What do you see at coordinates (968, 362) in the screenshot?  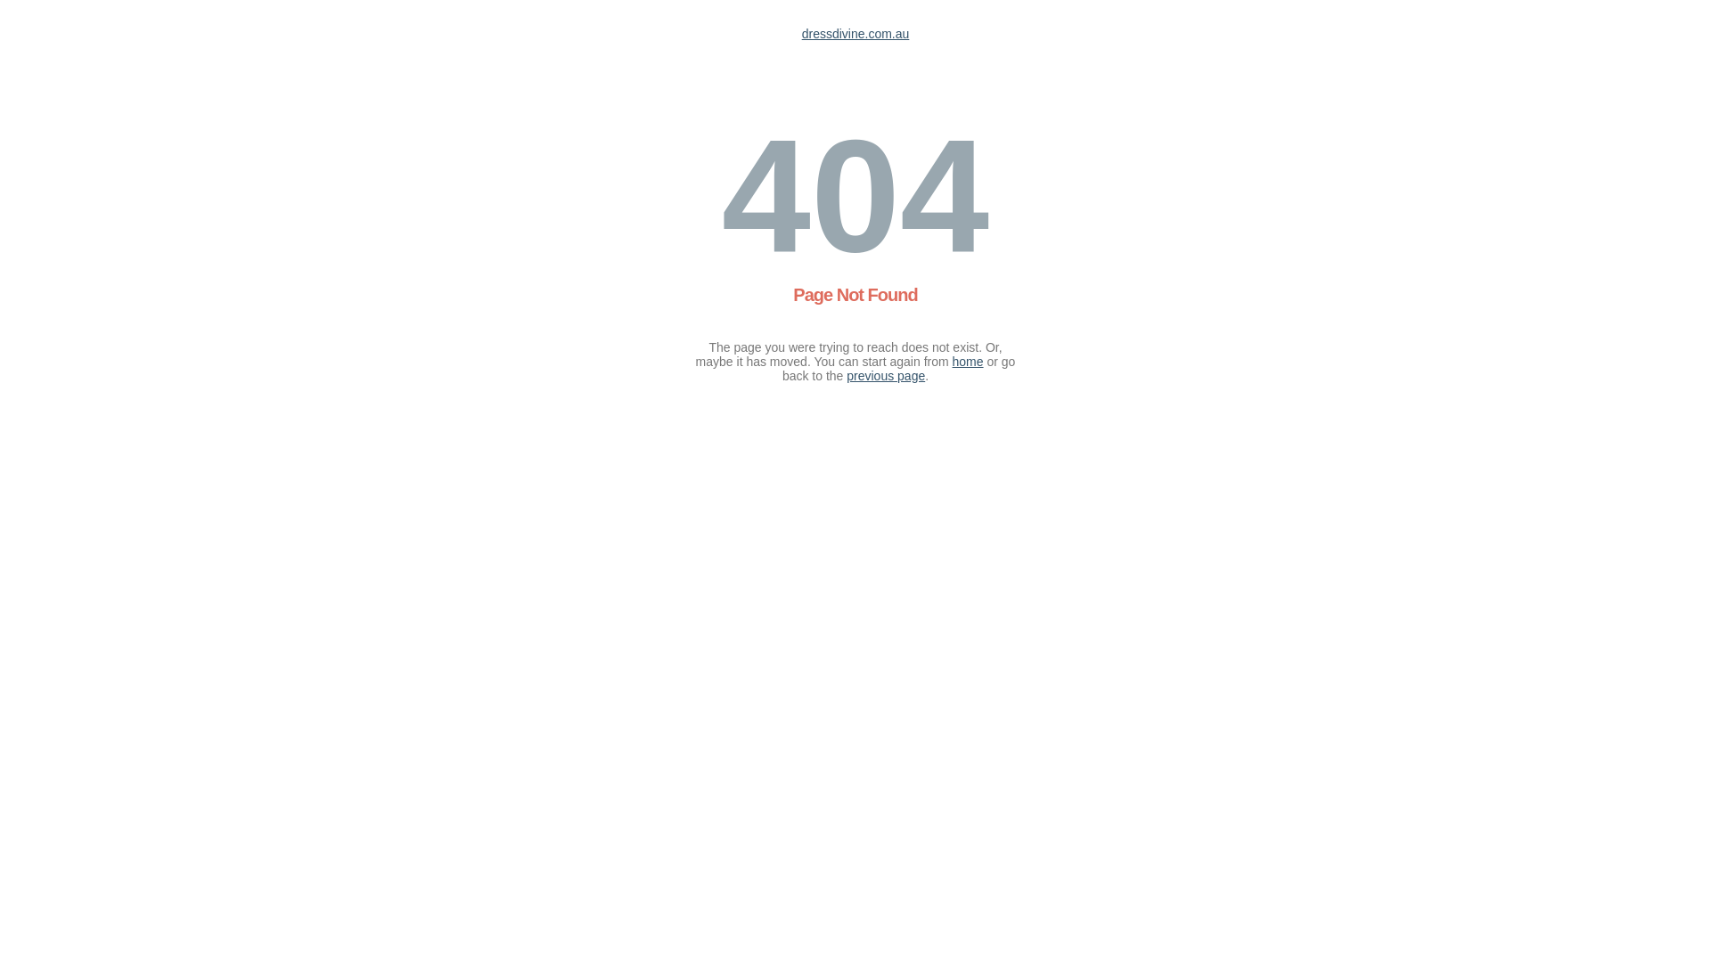 I see `home` at bounding box center [968, 362].